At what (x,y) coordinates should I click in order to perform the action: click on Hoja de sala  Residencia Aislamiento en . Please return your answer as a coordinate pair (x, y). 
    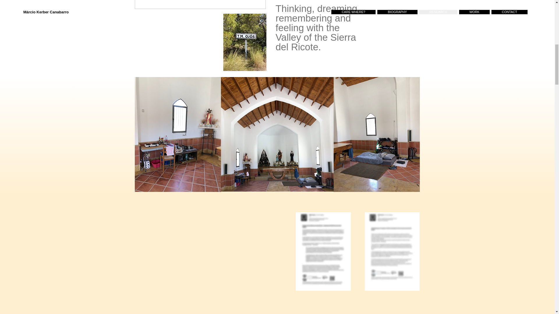
    Looking at the image, I should click on (323, 251).